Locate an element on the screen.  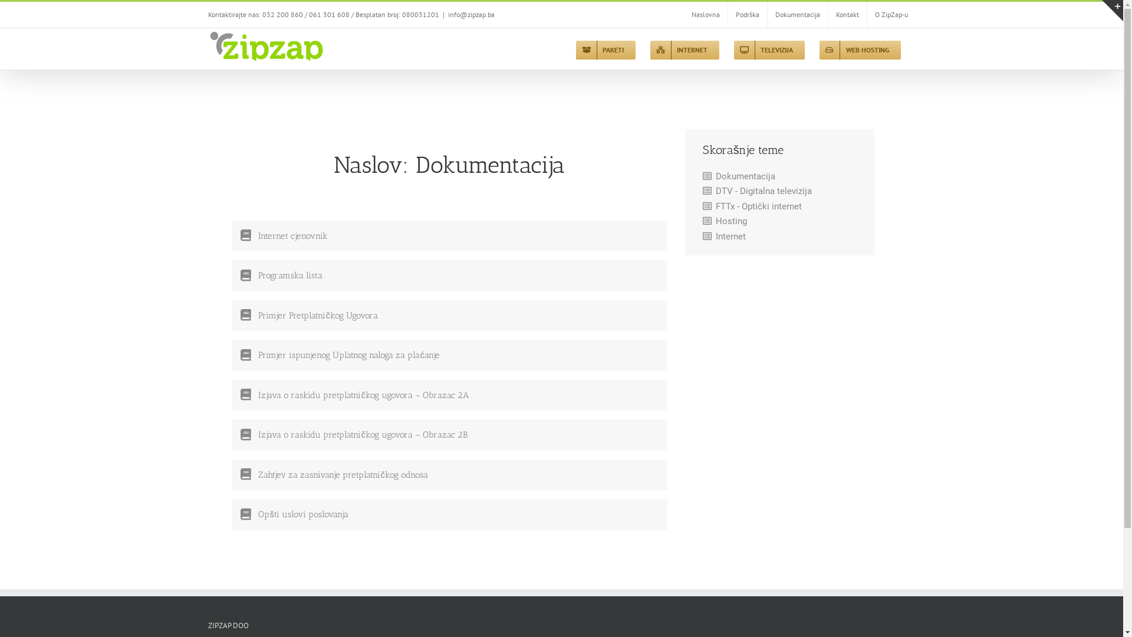
Internet cjenovnik is located at coordinates (293, 236).